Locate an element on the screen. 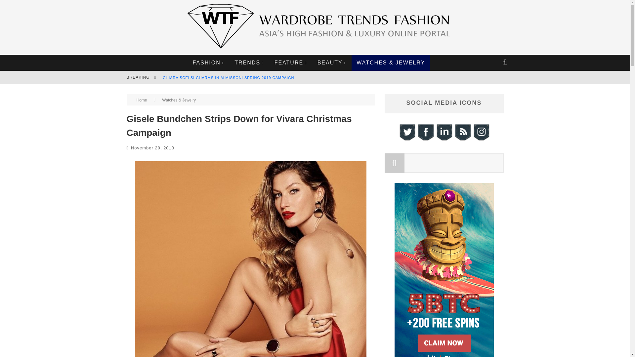 The image size is (635, 357). Visit Us On Twitter is located at coordinates (406, 139).